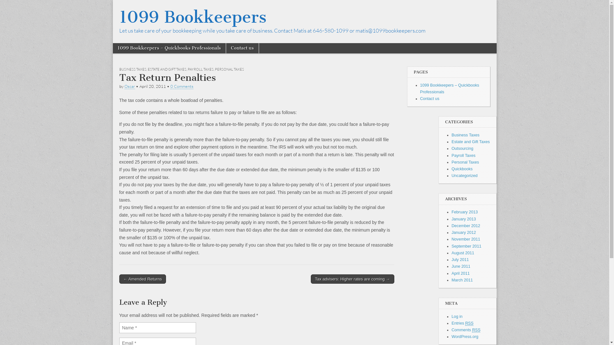 This screenshot has height=345, width=614. I want to click on Outsourcing, so click(462, 149).